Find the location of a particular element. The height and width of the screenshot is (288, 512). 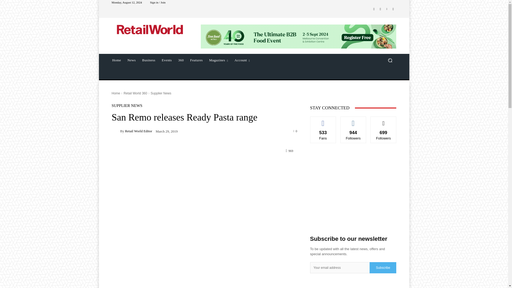

Home is located at coordinates (116, 93).